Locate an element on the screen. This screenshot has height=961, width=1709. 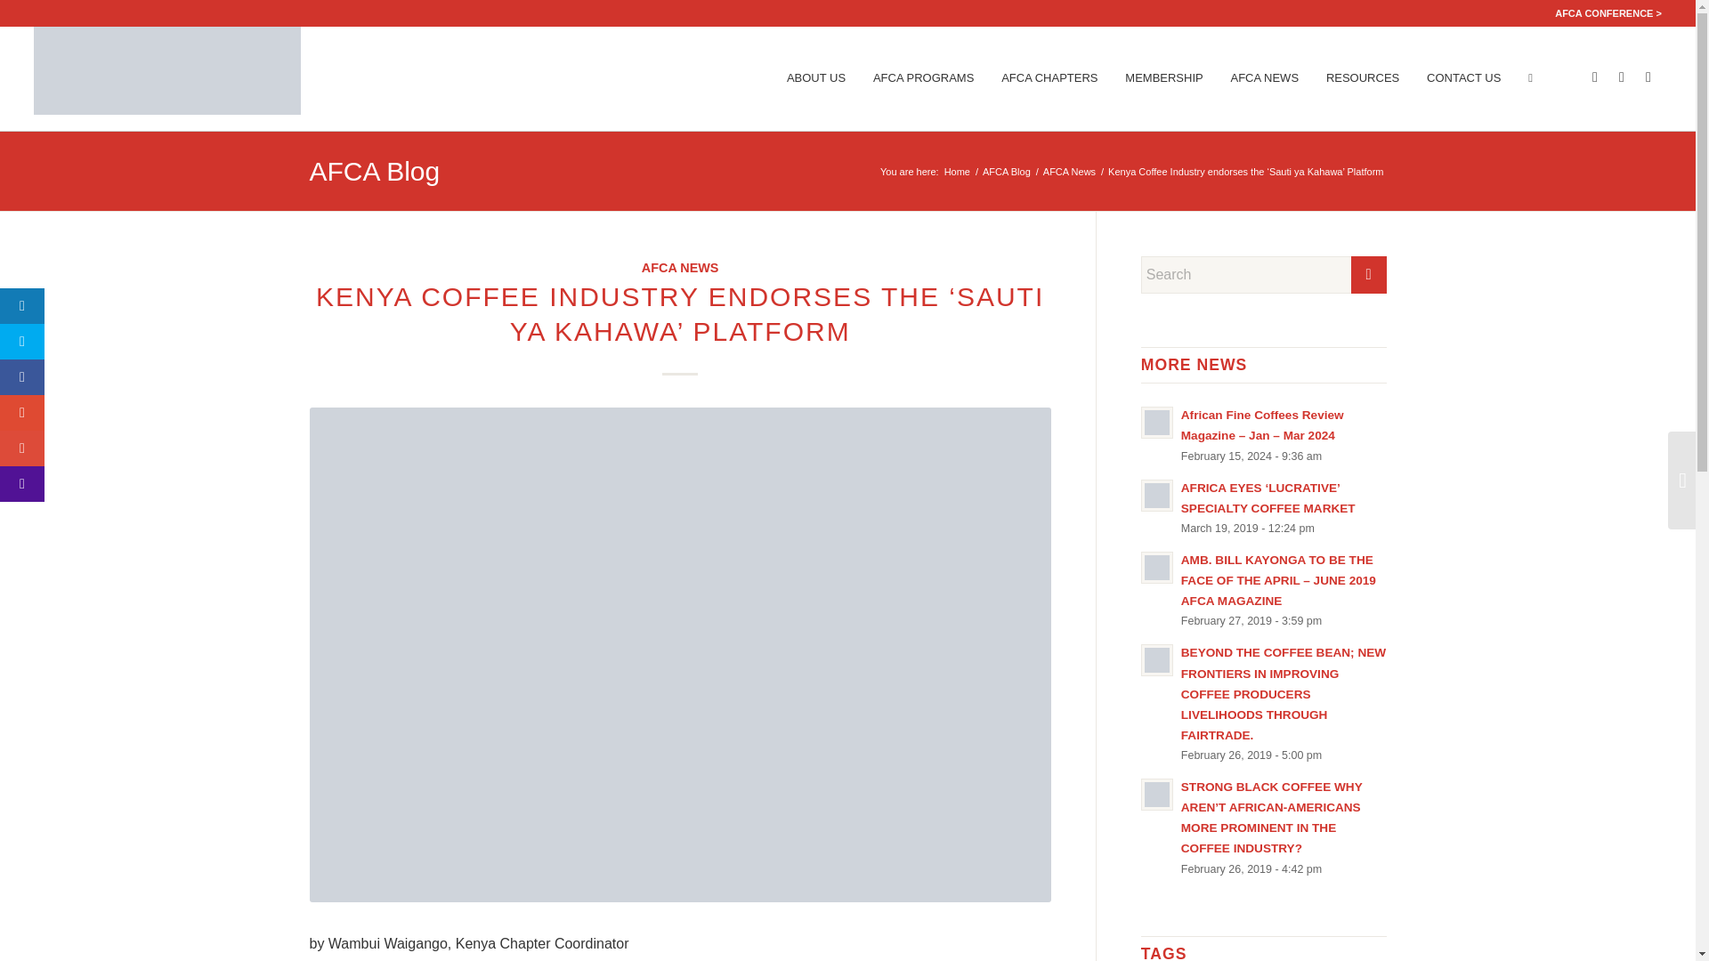
AFCA CHAPTERS is located at coordinates (1049, 78).